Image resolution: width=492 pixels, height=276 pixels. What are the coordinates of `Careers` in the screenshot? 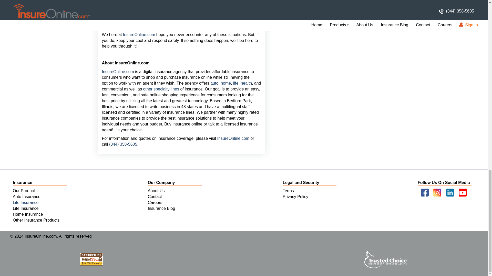 It's located at (155, 202).